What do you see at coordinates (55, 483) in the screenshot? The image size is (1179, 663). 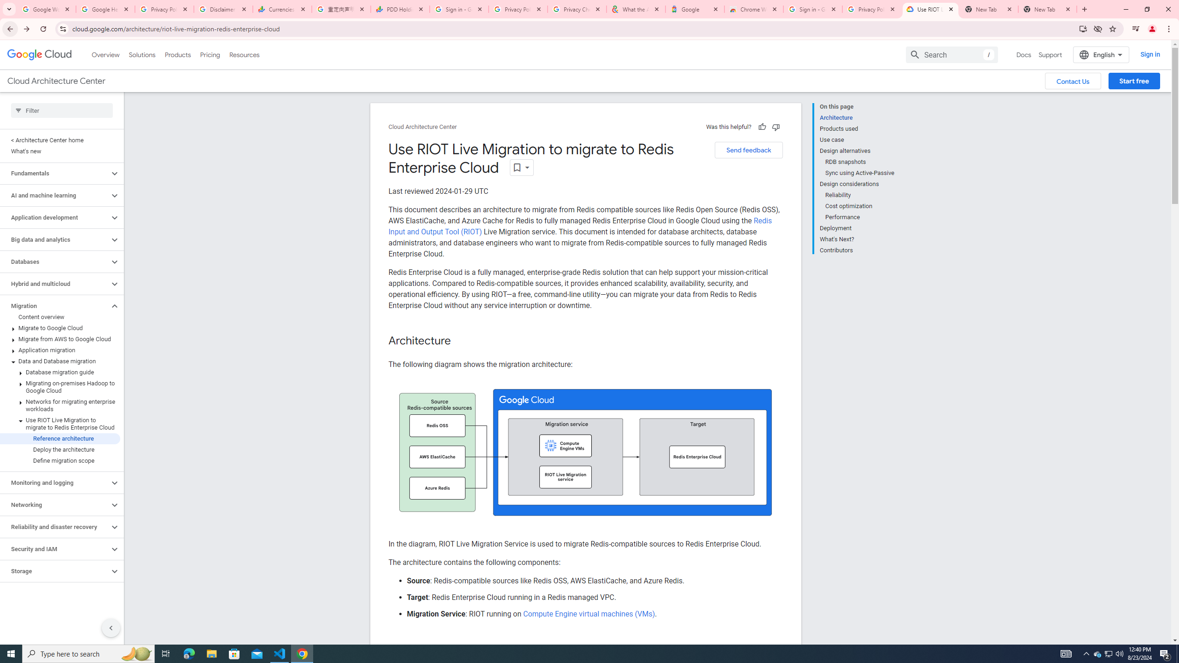 I see `Monitoring and logging` at bounding box center [55, 483].